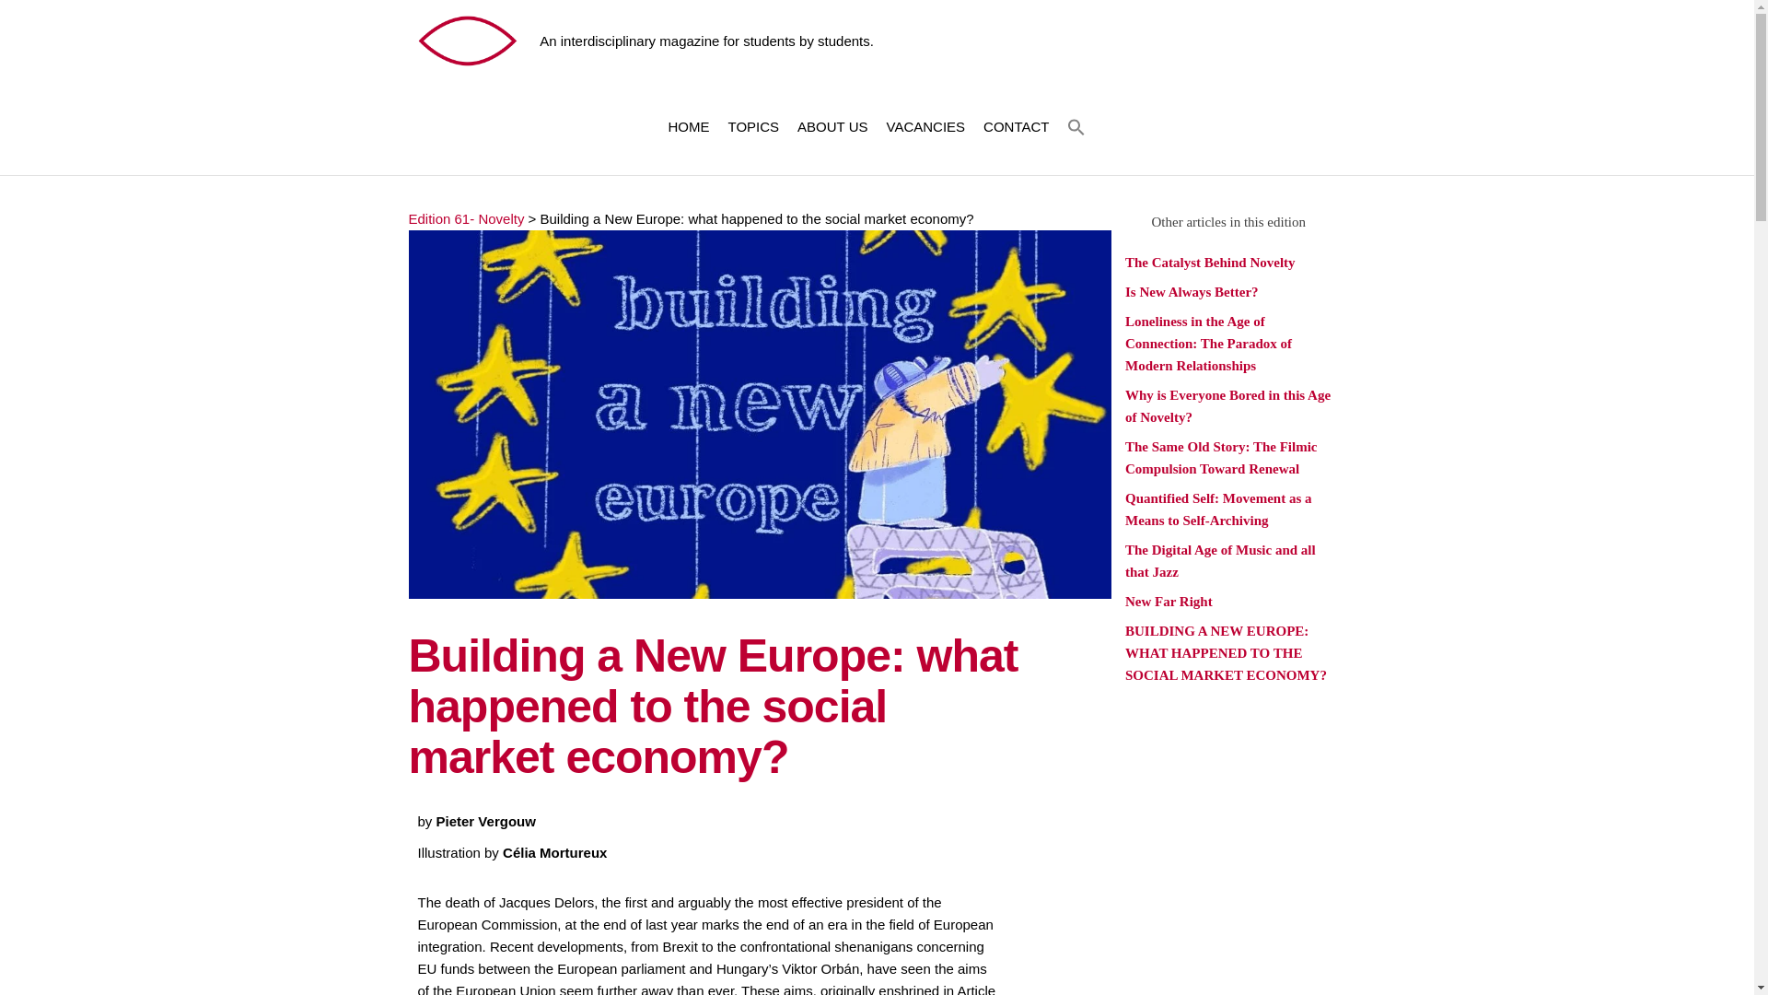 Image resolution: width=1768 pixels, height=995 pixels. I want to click on CONTACT, so click(1015, 127).